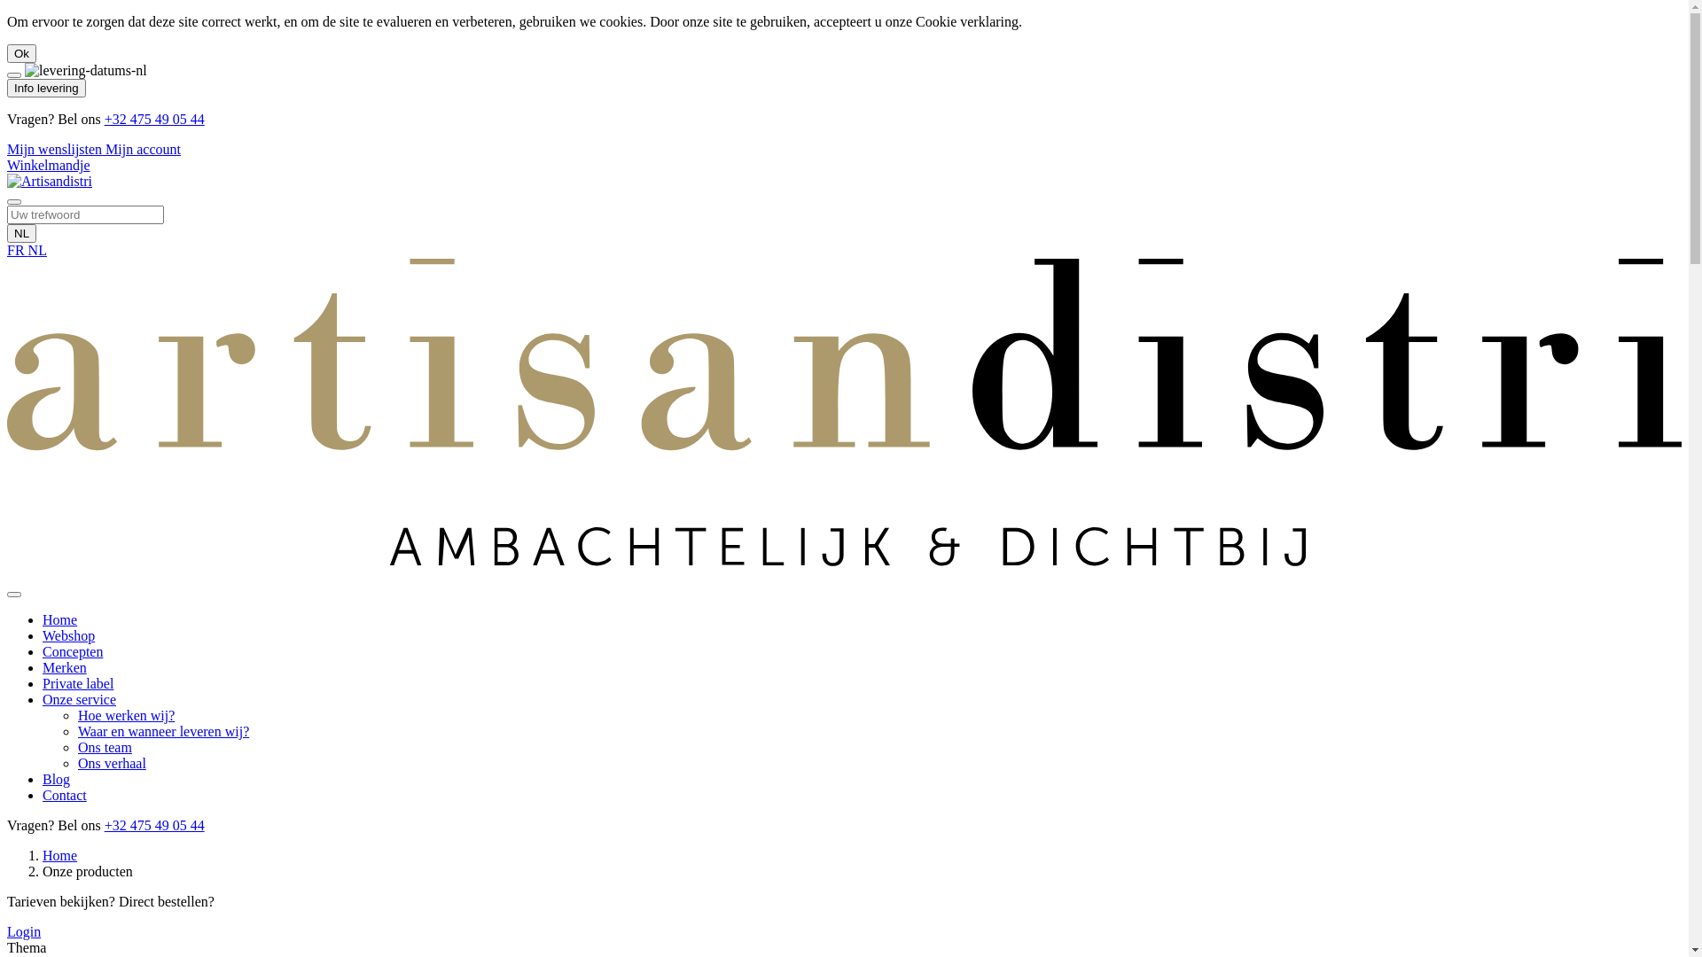 The image size is (1702, 957). Describe the element at coordinates (37, 250) in the screenshot. I see `NL` at that location.